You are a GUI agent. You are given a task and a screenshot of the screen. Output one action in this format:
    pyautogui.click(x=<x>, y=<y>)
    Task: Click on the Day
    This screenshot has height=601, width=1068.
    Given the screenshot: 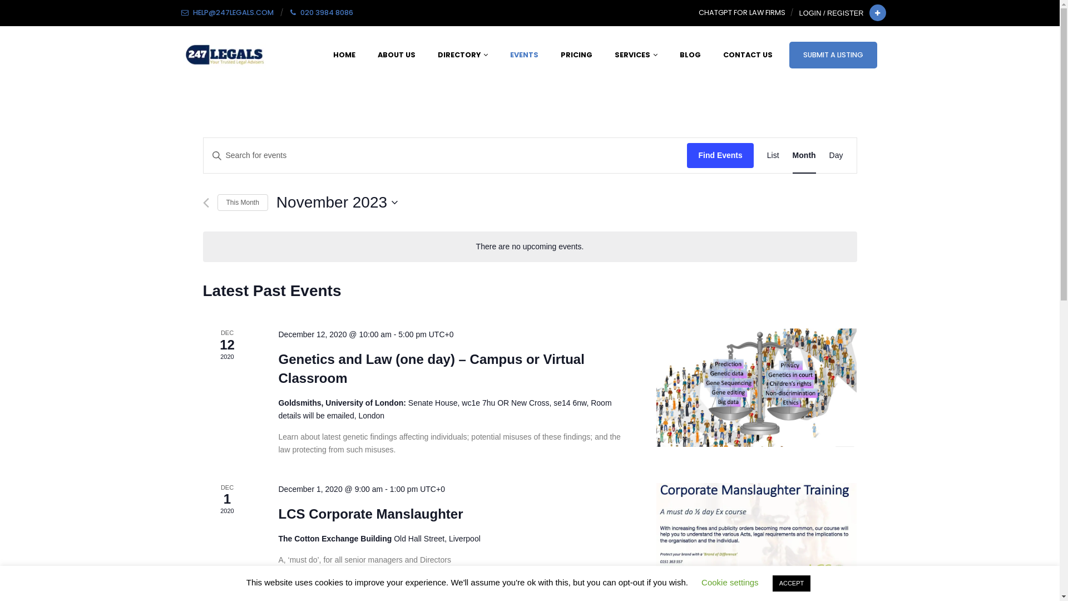 What is the action you would take?
    pyautogui.click(x=837, y=156)
    